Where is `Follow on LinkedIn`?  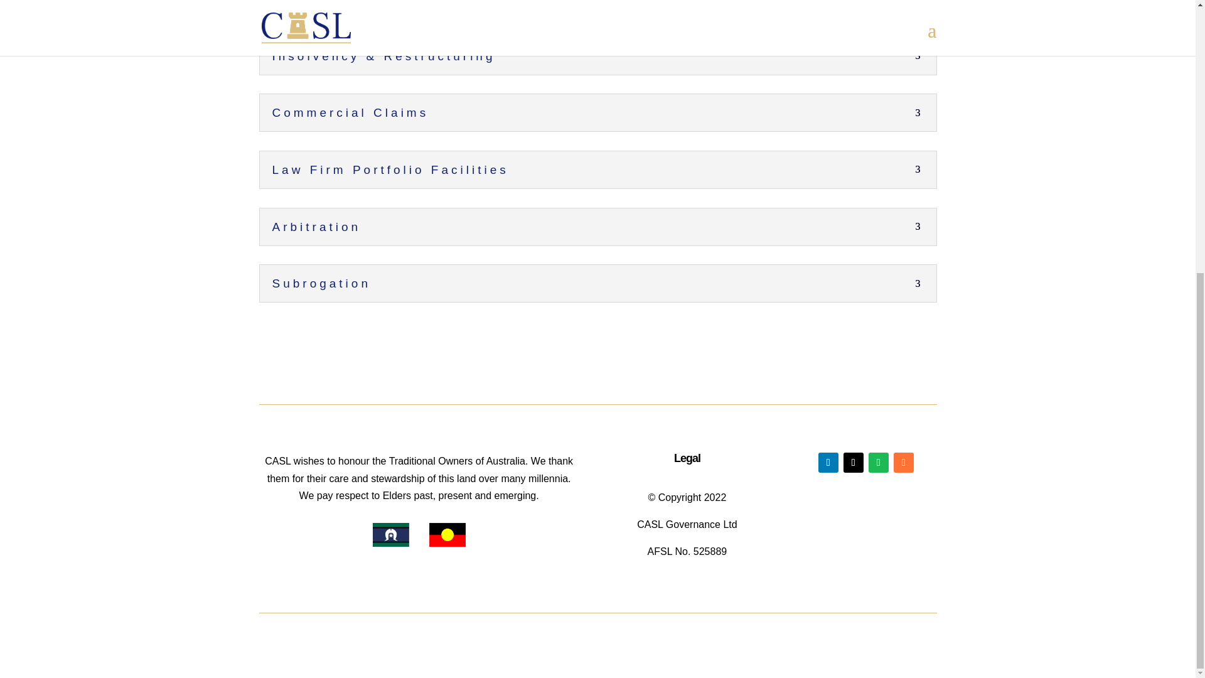 Follow on LinkedIn is located at coordinates (828, 462).